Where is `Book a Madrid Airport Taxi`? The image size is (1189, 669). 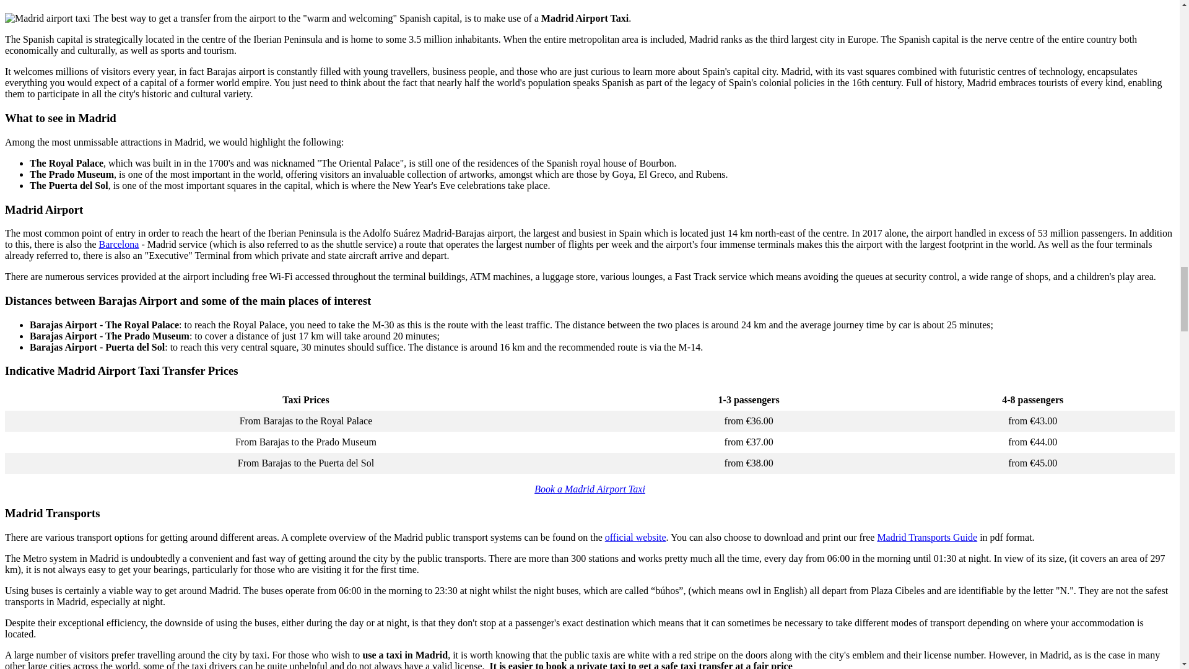 Book a Madrid Airport Taxi is located at coordinates (590, 489).